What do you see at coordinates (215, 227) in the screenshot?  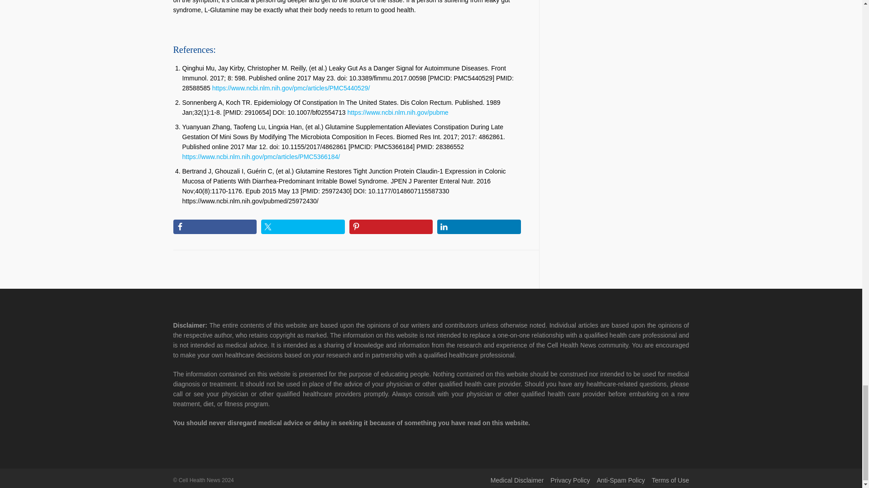 I see `Share on Facebook` at bounding box center [215, 227].